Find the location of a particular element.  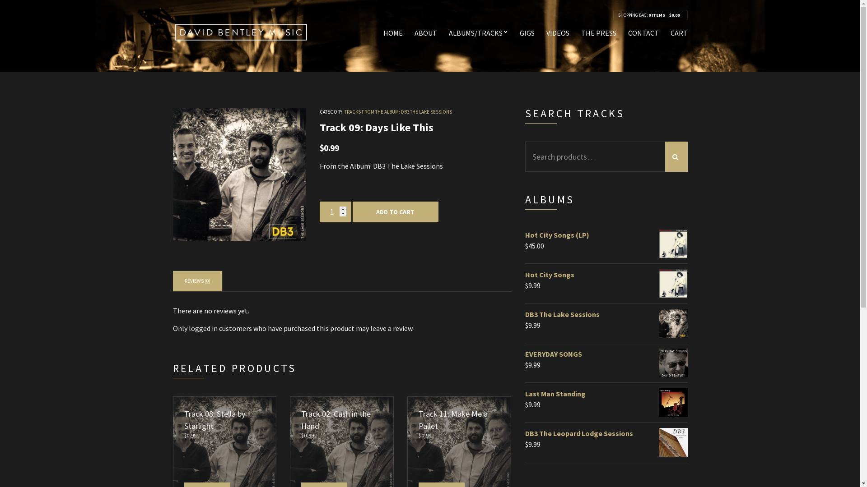

THE PRESS is located at coordinates (598, 33).